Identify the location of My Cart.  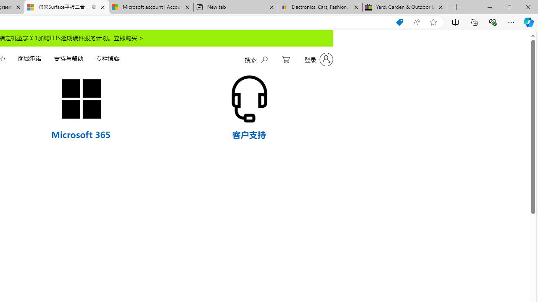
(286, 60).